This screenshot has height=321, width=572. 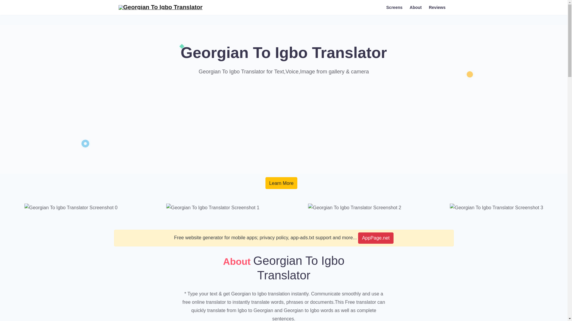 I want to click on About, so click(x=415, y=7).